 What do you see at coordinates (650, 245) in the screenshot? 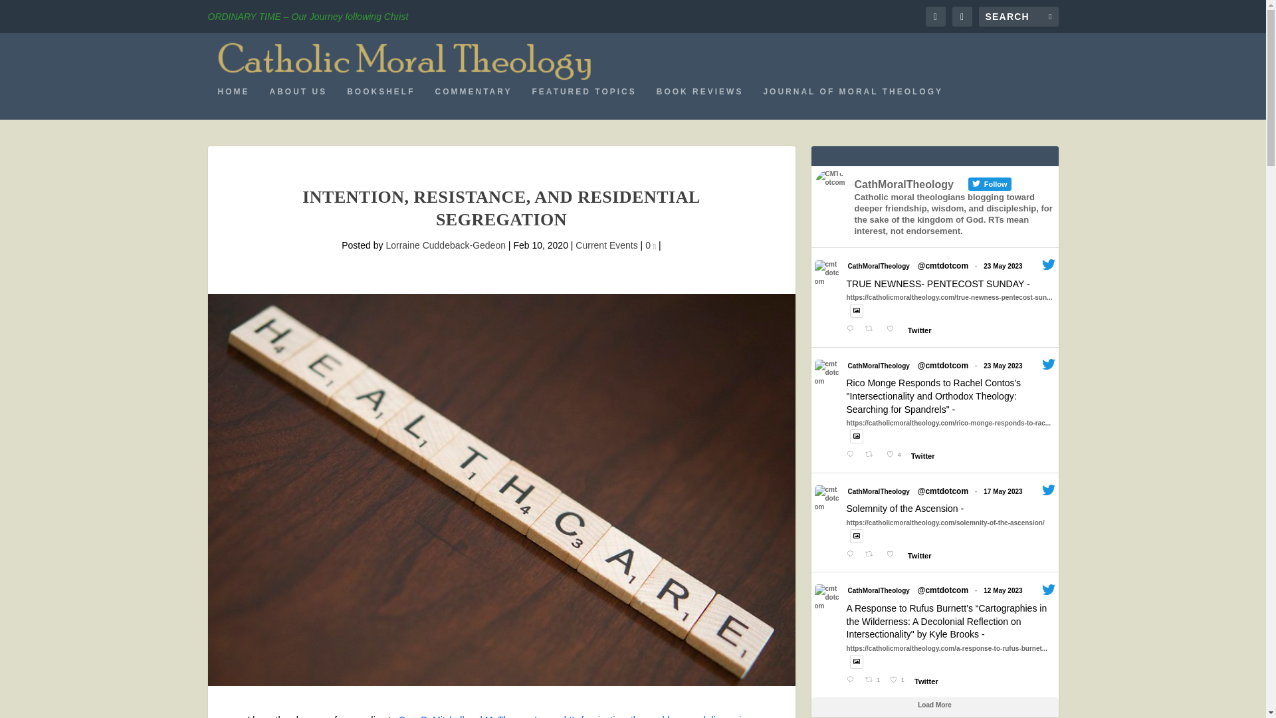
I see `0` at bounding box center [650, 245].